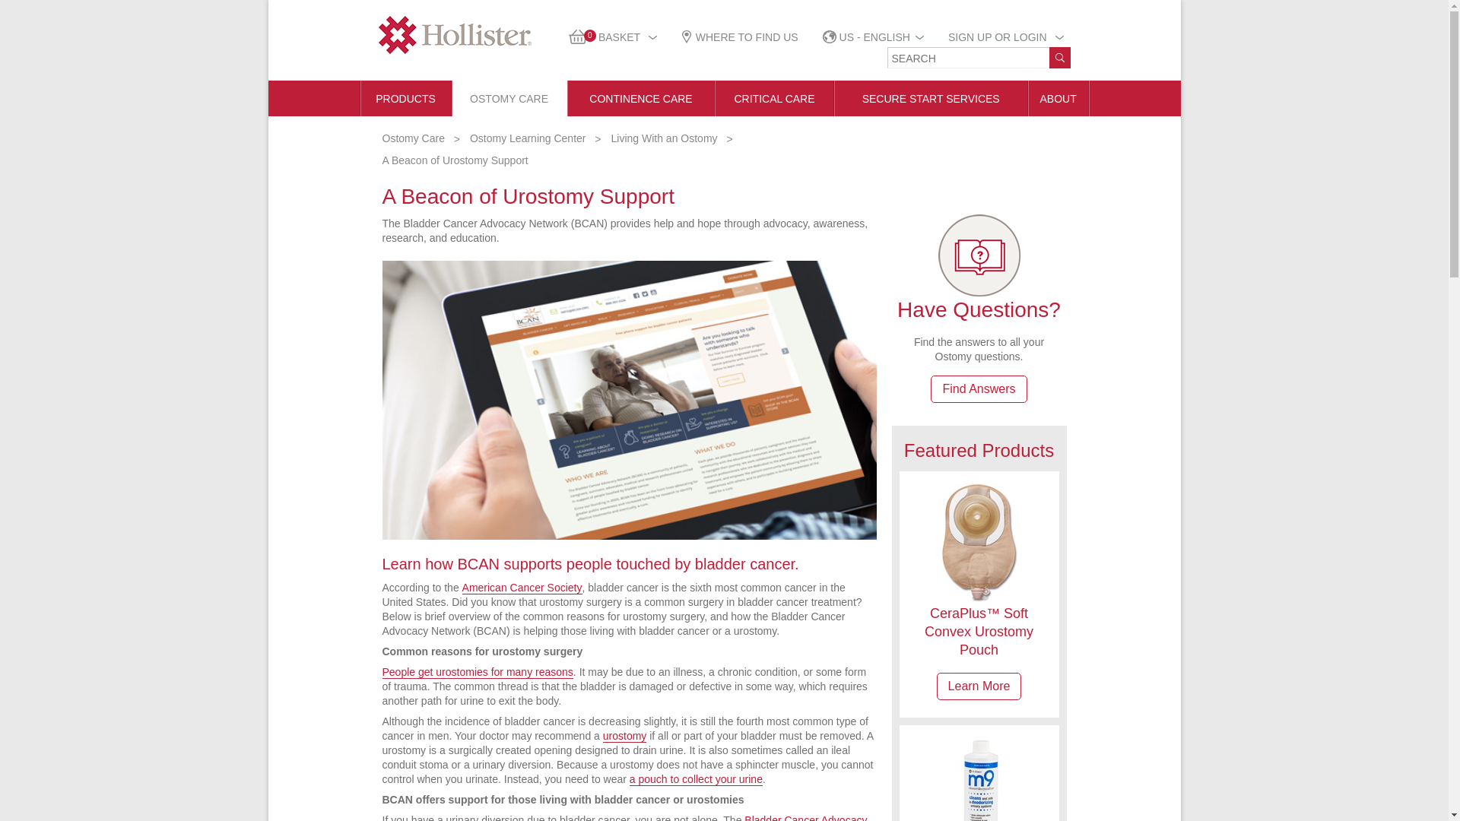 The height and width of the screenshot is (821, 1460). What do you see at coordinates (406, 98) in the screenshot?
I see `WHERE TO FIND US` at bounding box center [406, 98].